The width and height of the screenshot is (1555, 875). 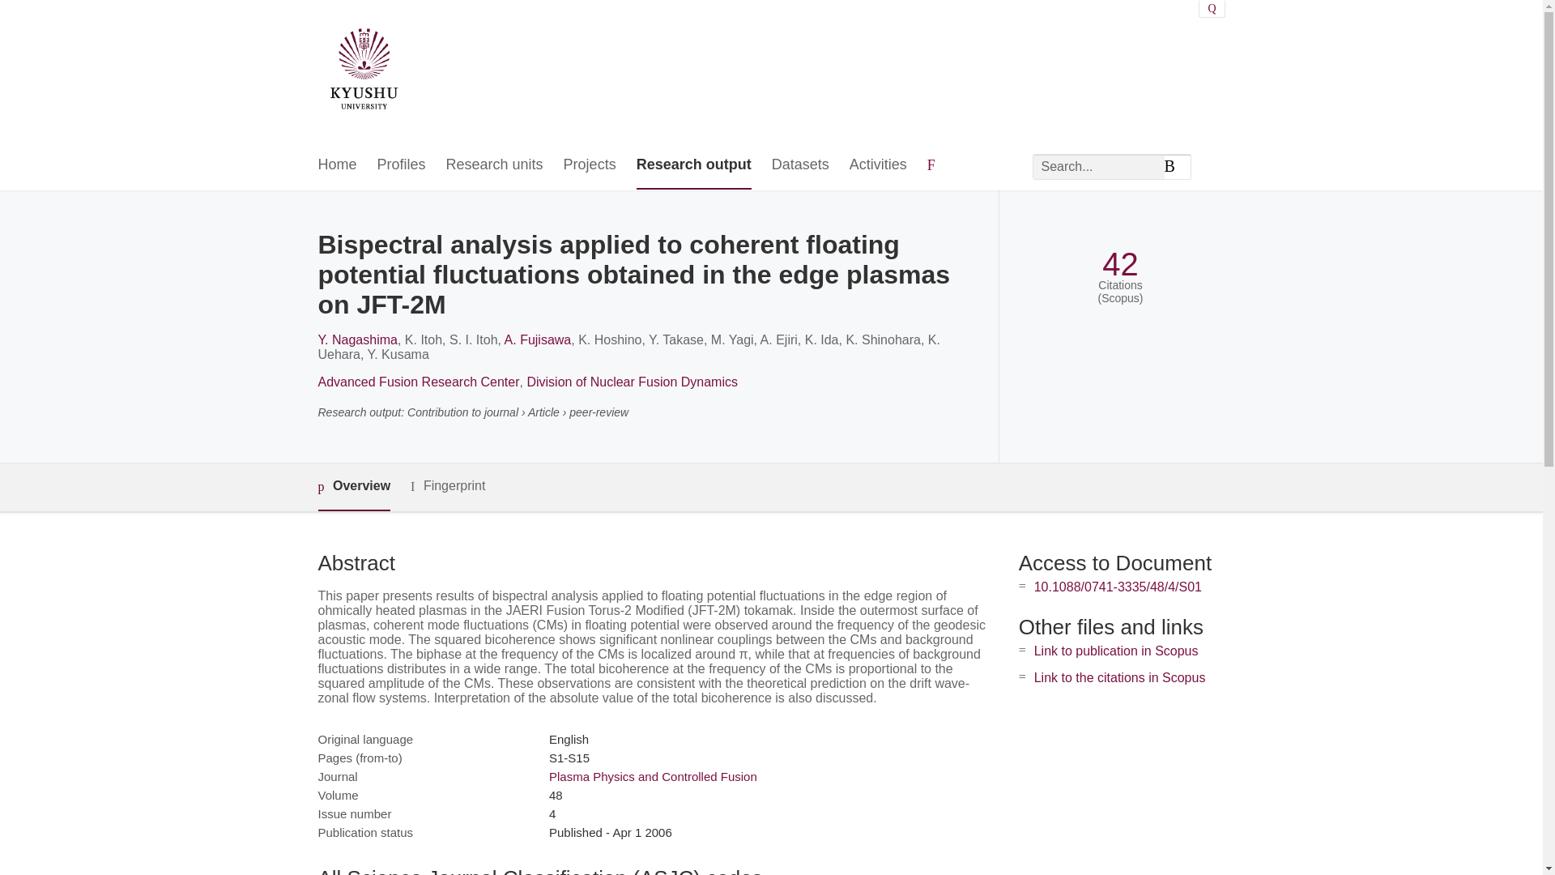 I want to click on Projects, so click(x=590, y=165).